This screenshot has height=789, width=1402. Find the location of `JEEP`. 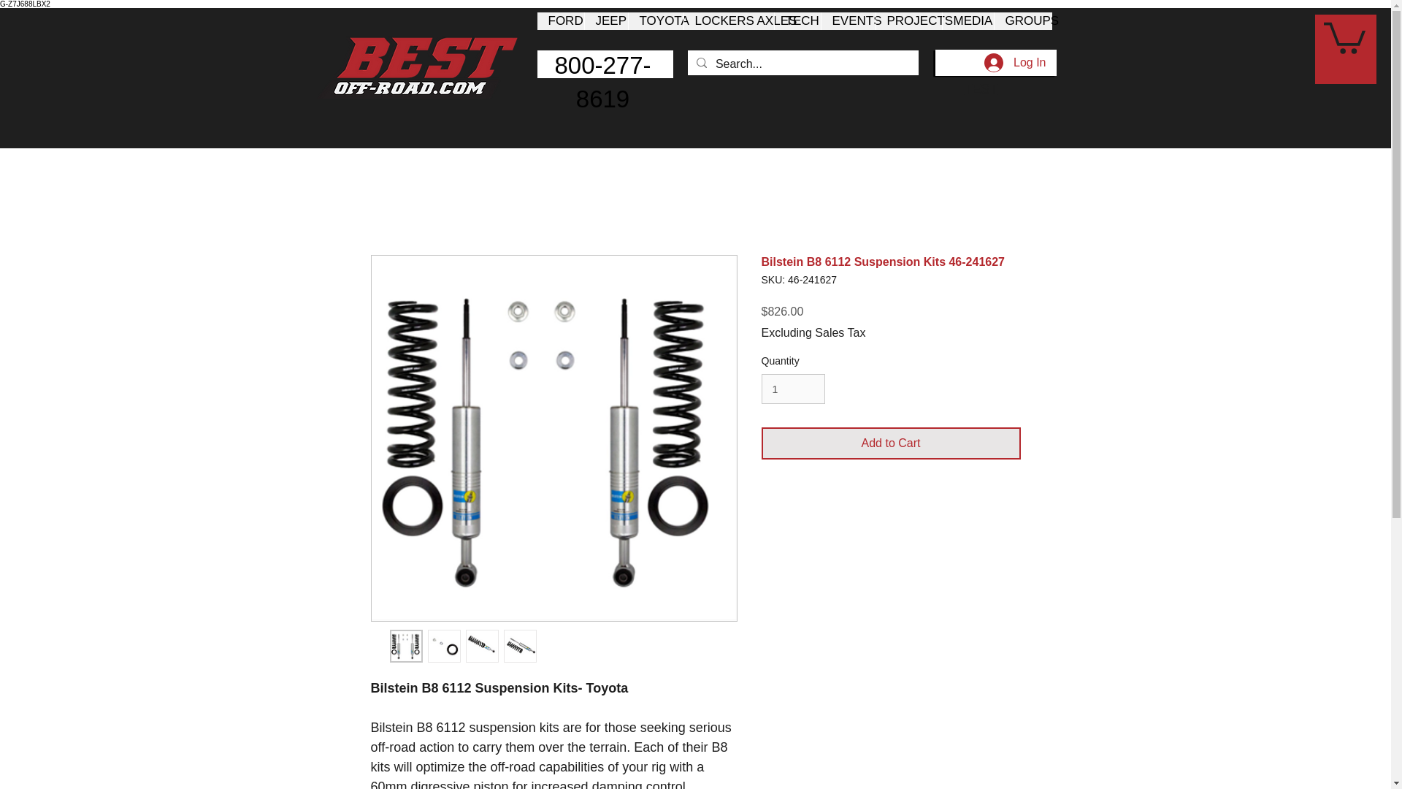

JEEP is located at coordinates (606, 21).